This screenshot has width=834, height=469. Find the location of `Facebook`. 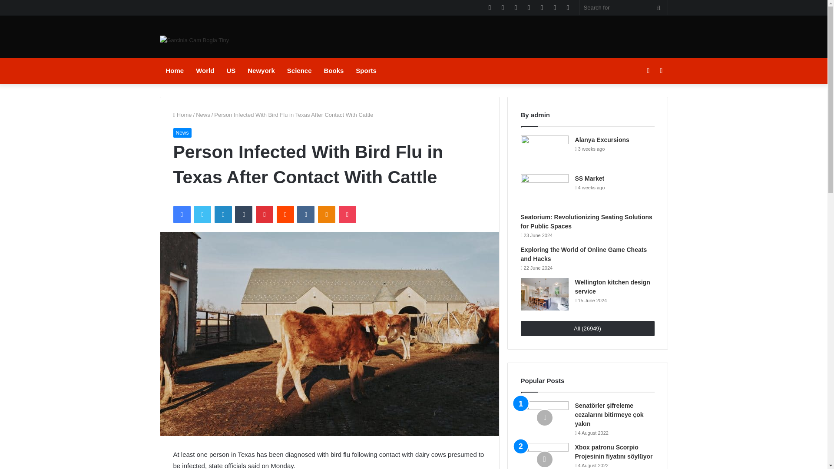

Facebook is located at coordinates (181, 215).